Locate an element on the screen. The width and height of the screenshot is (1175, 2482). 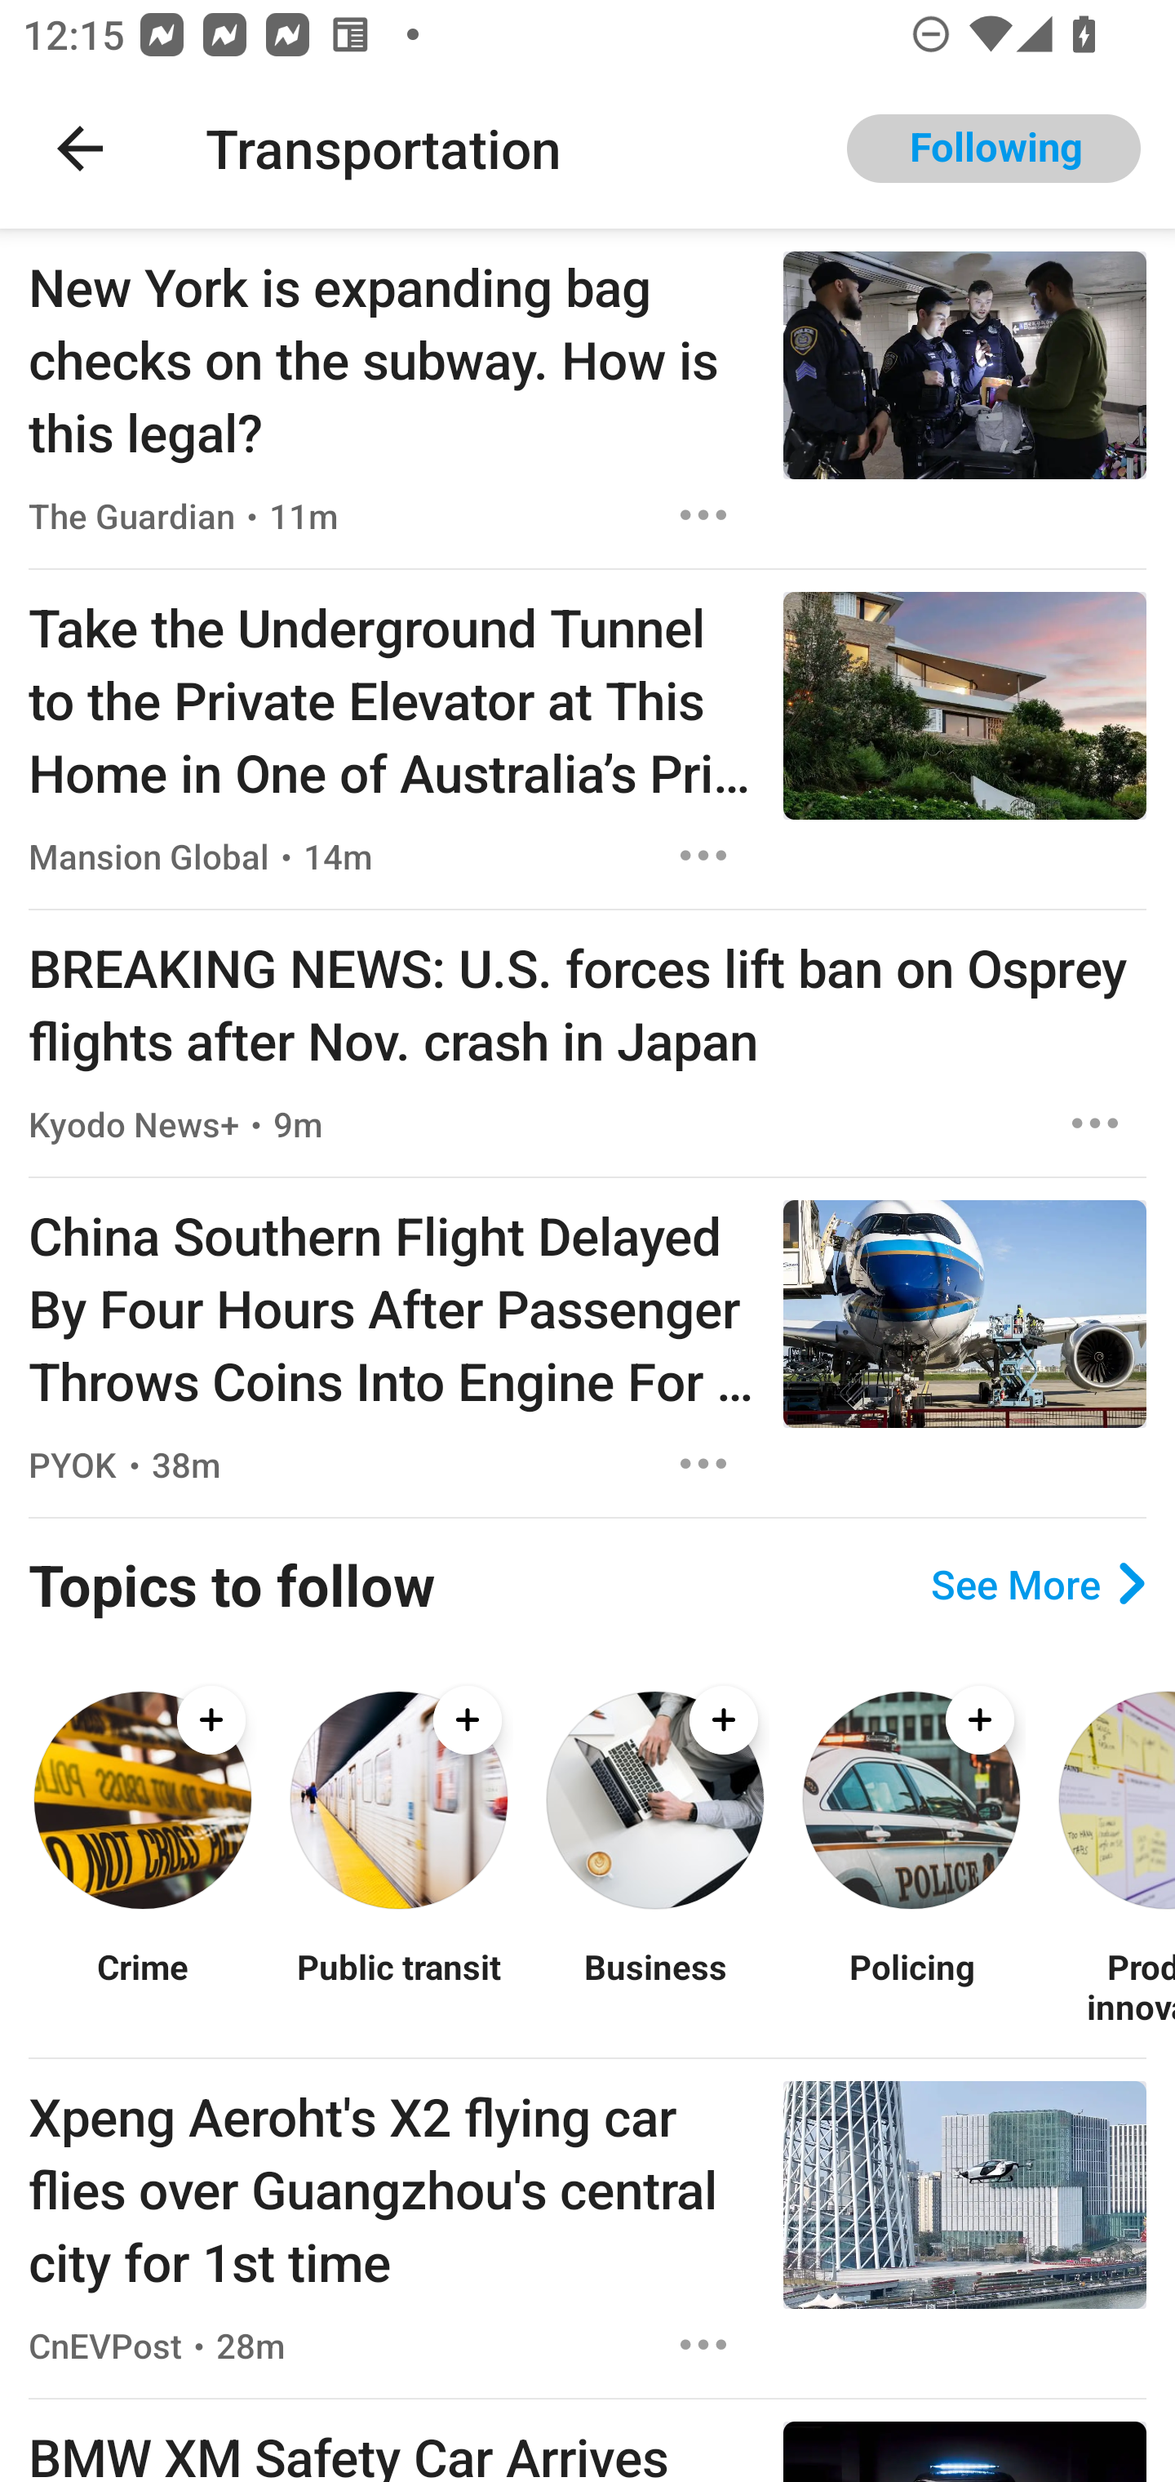
Options is located at coordinates (703, 2345).